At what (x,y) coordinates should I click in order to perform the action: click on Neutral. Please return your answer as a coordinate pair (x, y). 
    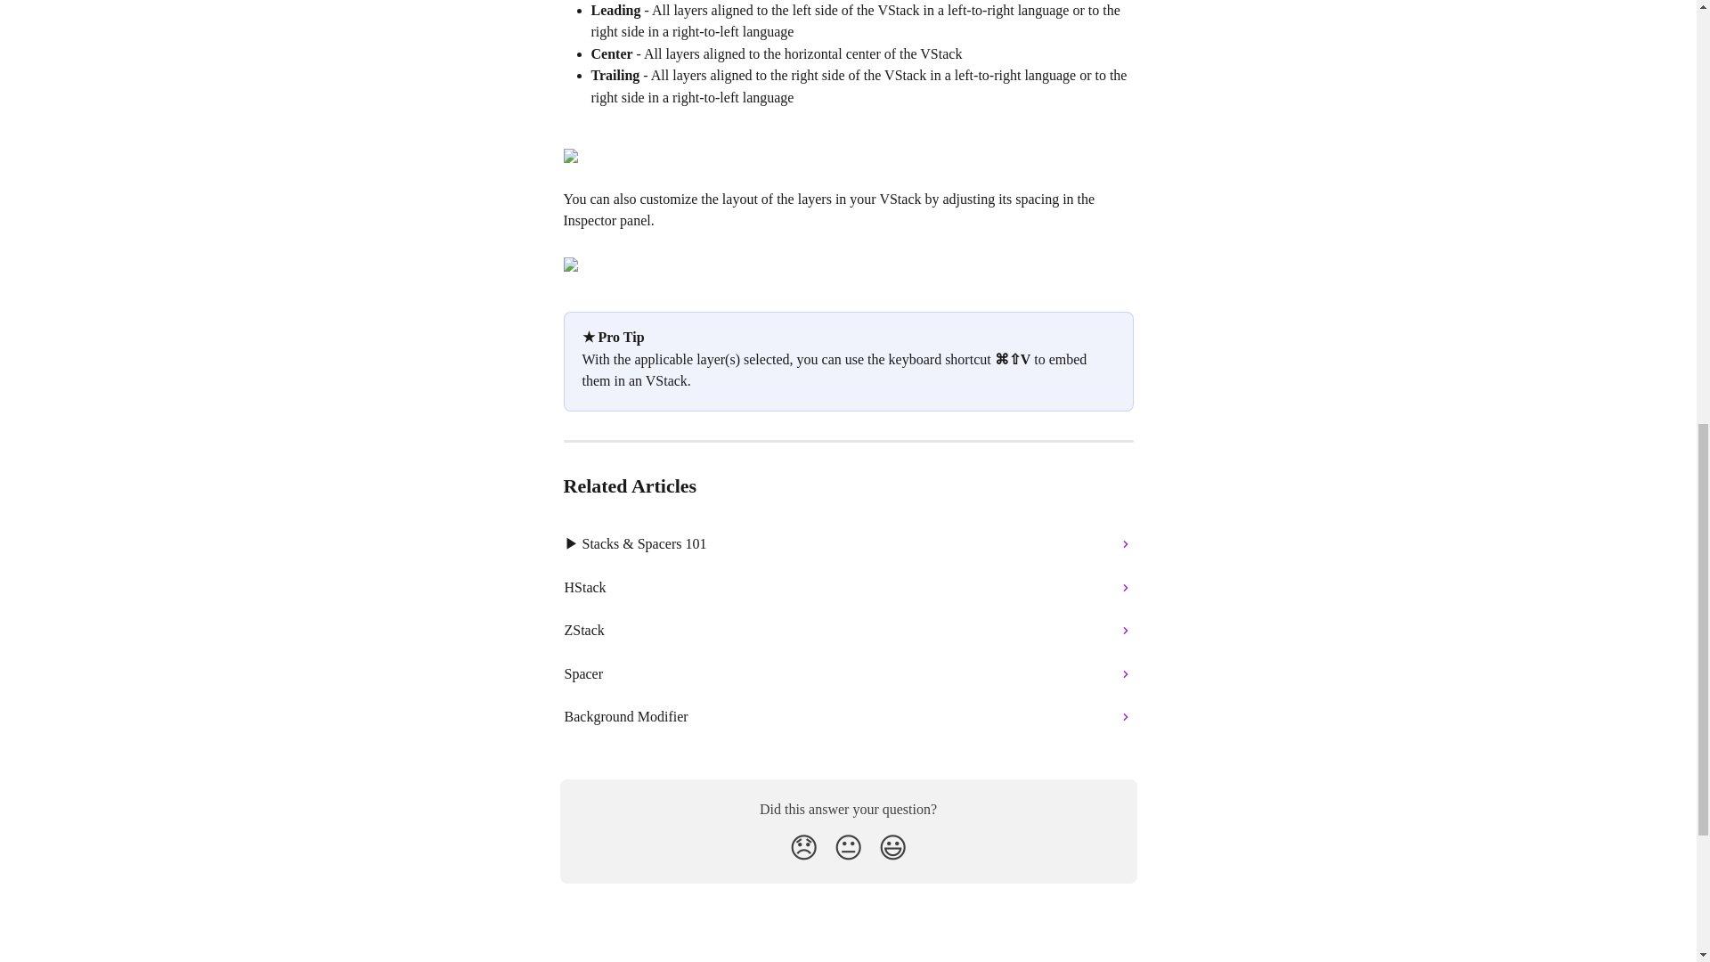
    Looking at the image, I should click on (848, 848).